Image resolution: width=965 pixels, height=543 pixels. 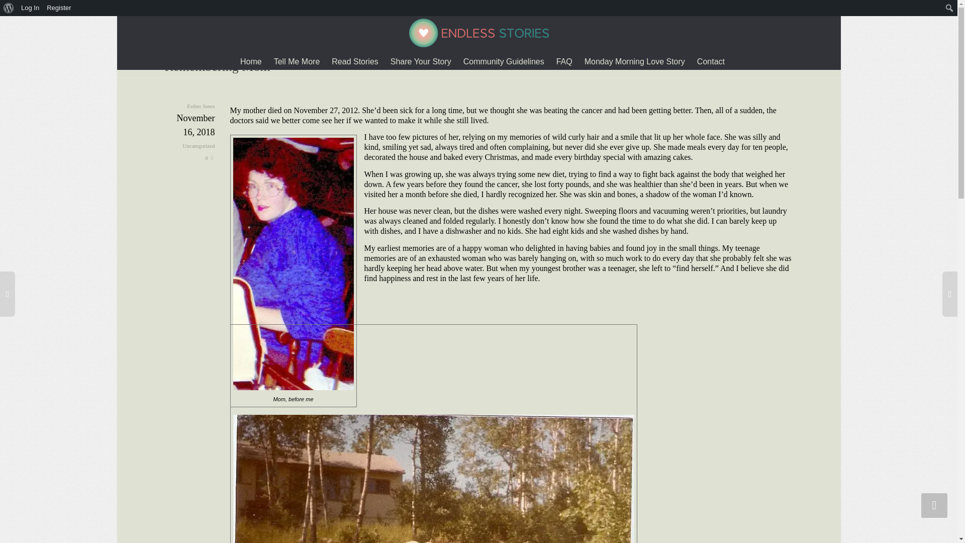 I want to click on Contact, so click(x=711, y=62).